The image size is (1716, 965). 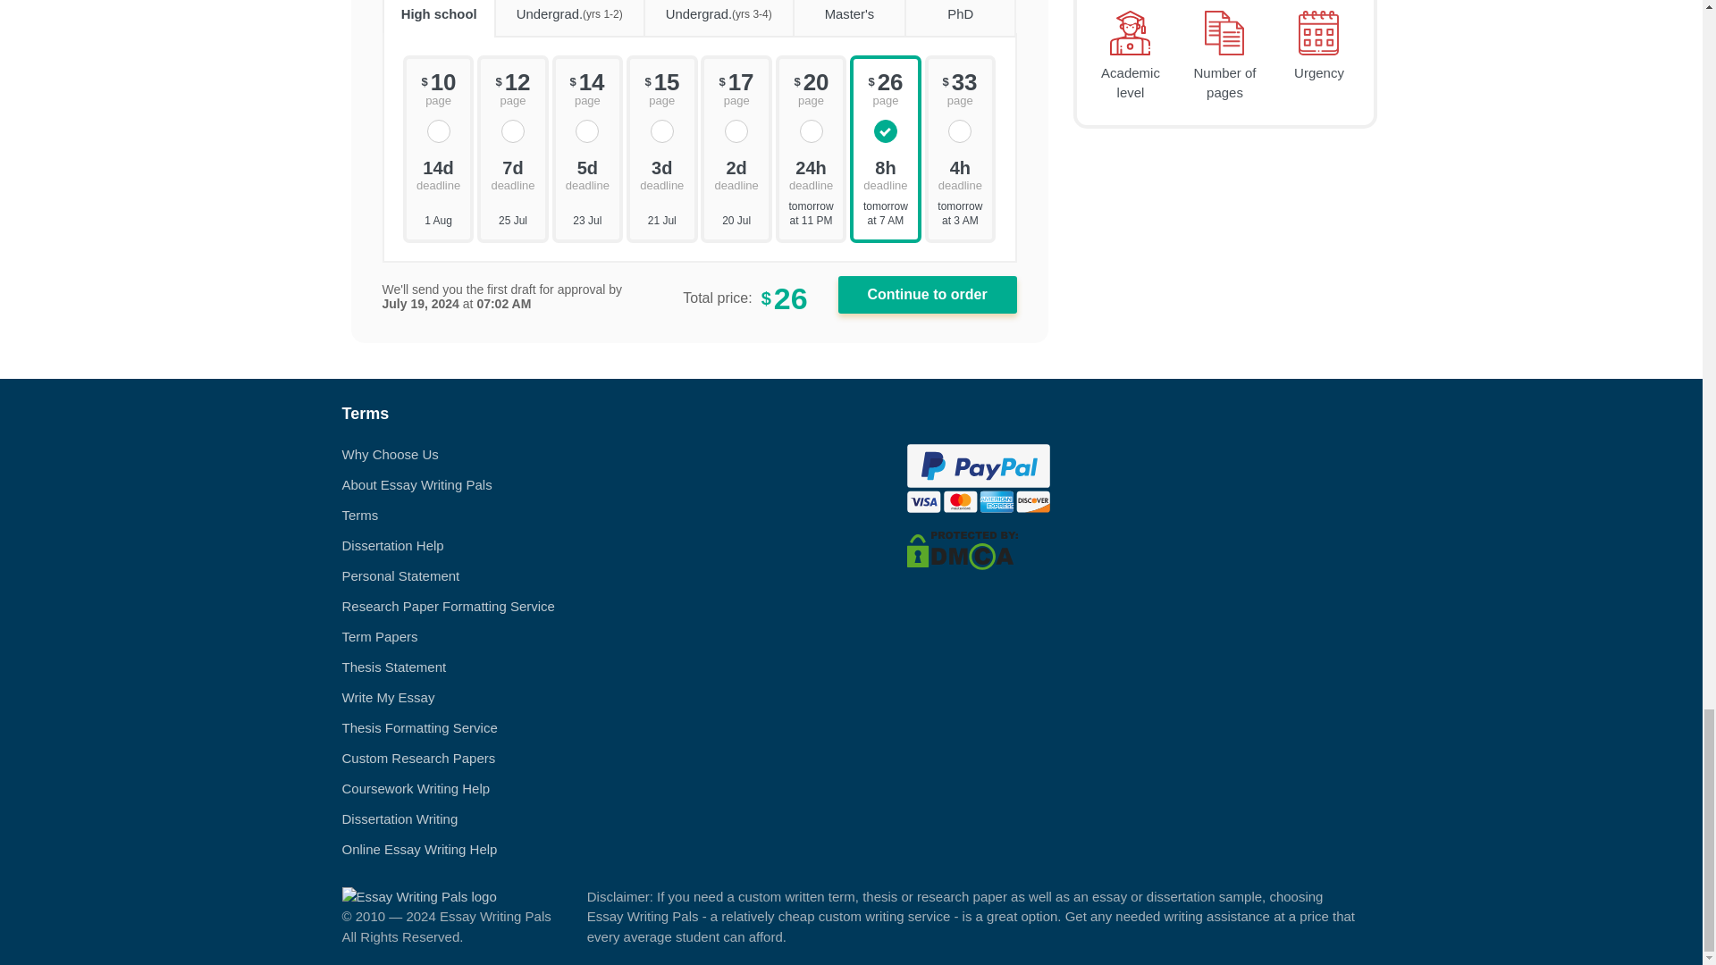 I want to click on Thesis Formatting Service, so click(x=419, y=727).